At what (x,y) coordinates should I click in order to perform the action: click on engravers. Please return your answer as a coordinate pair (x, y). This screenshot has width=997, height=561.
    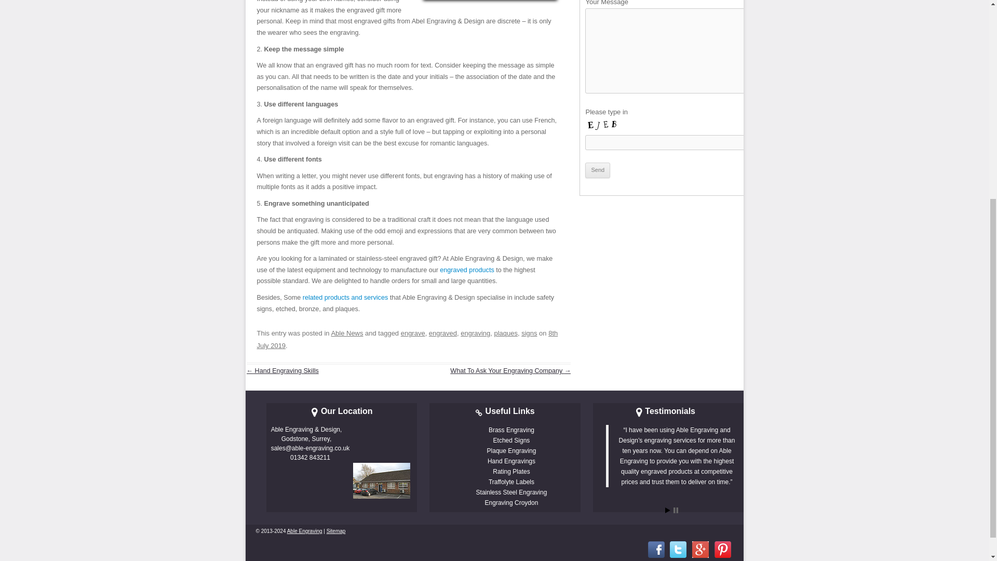
    Looking at the image, I should click on (304, 531).